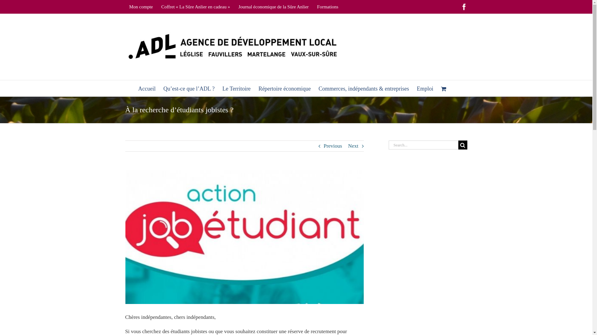 The image size is (597, 335). Describe the element at coordinates (353, 146) in the screenshot. I see `Next` at that location.